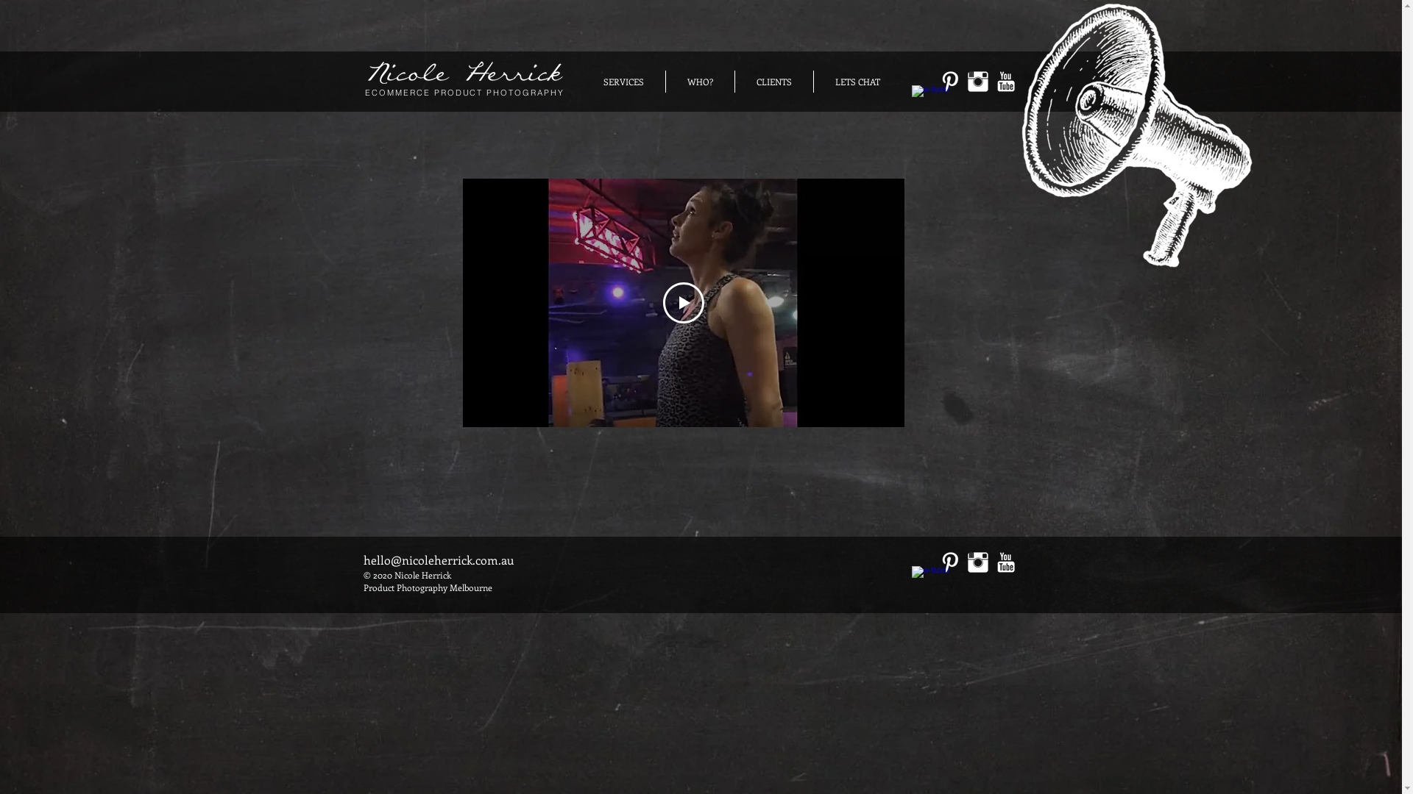 The width and height of the screenshot is (1413, 794). Describe the element at coordinates (773, 82) in the screenshot. I see `CLIENTS` at that location.